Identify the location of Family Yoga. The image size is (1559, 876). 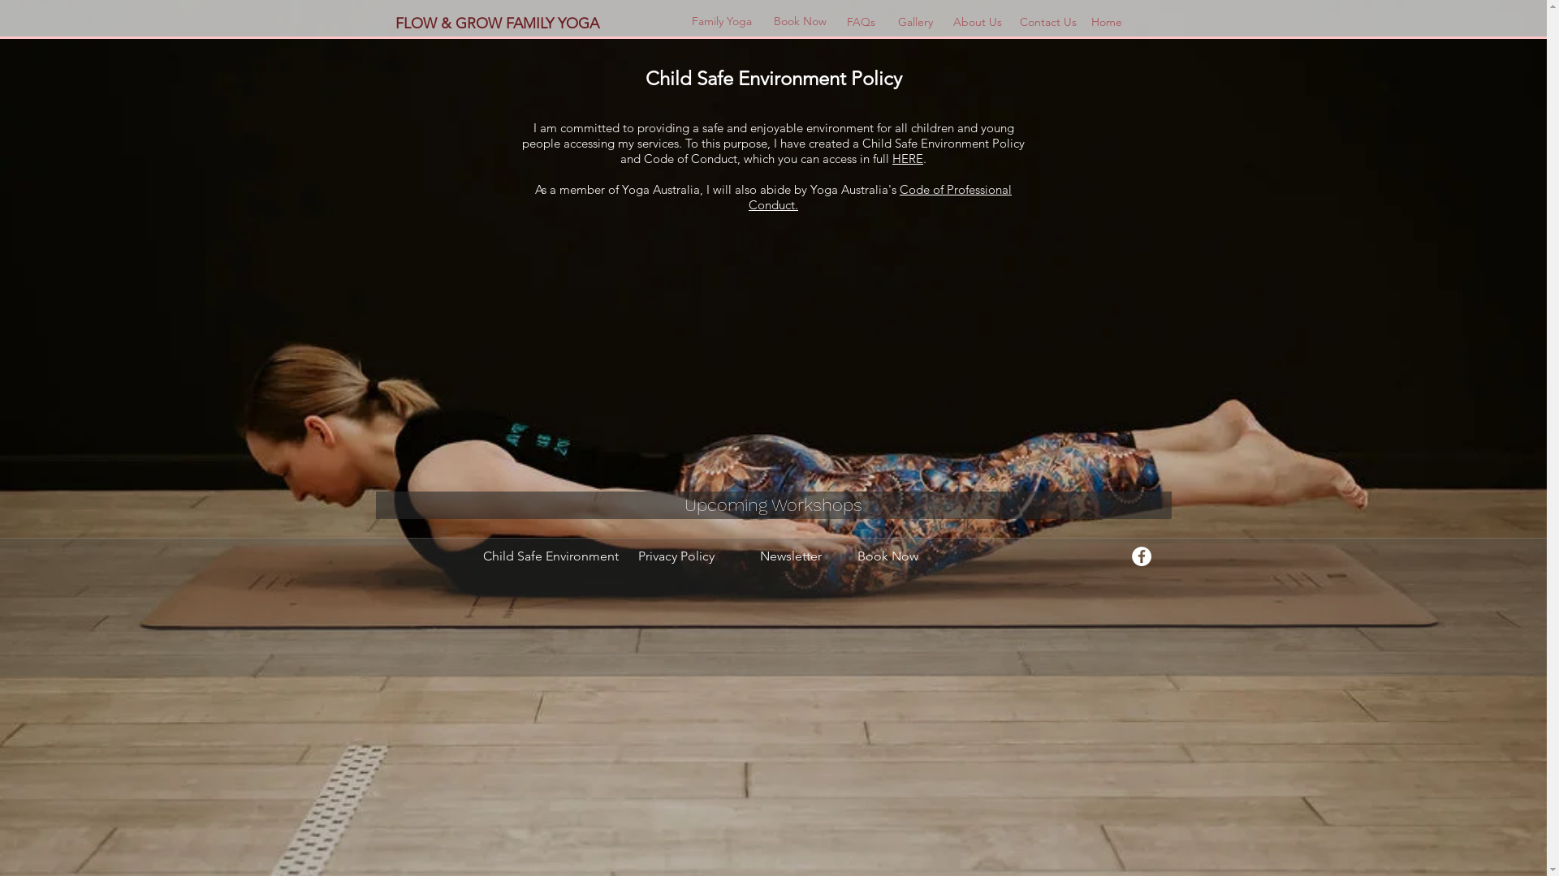
(721, 22).